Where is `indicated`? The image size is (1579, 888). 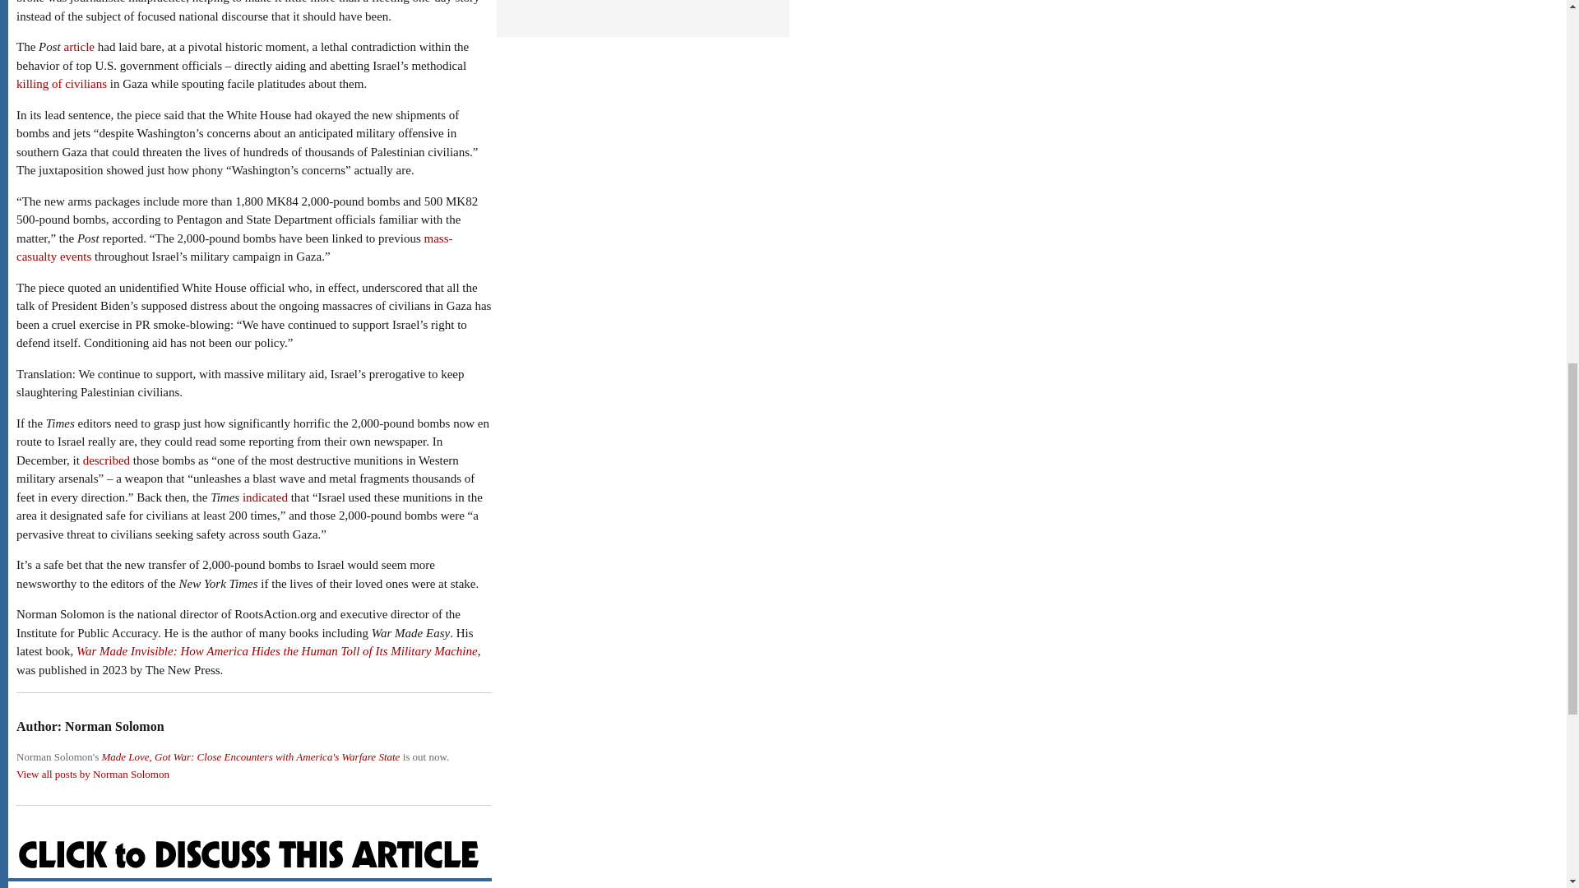
indicated is located at coordinates (265, 497).